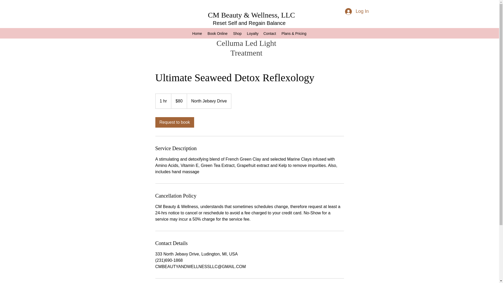  I want to click on Shop, so click(237, 33).